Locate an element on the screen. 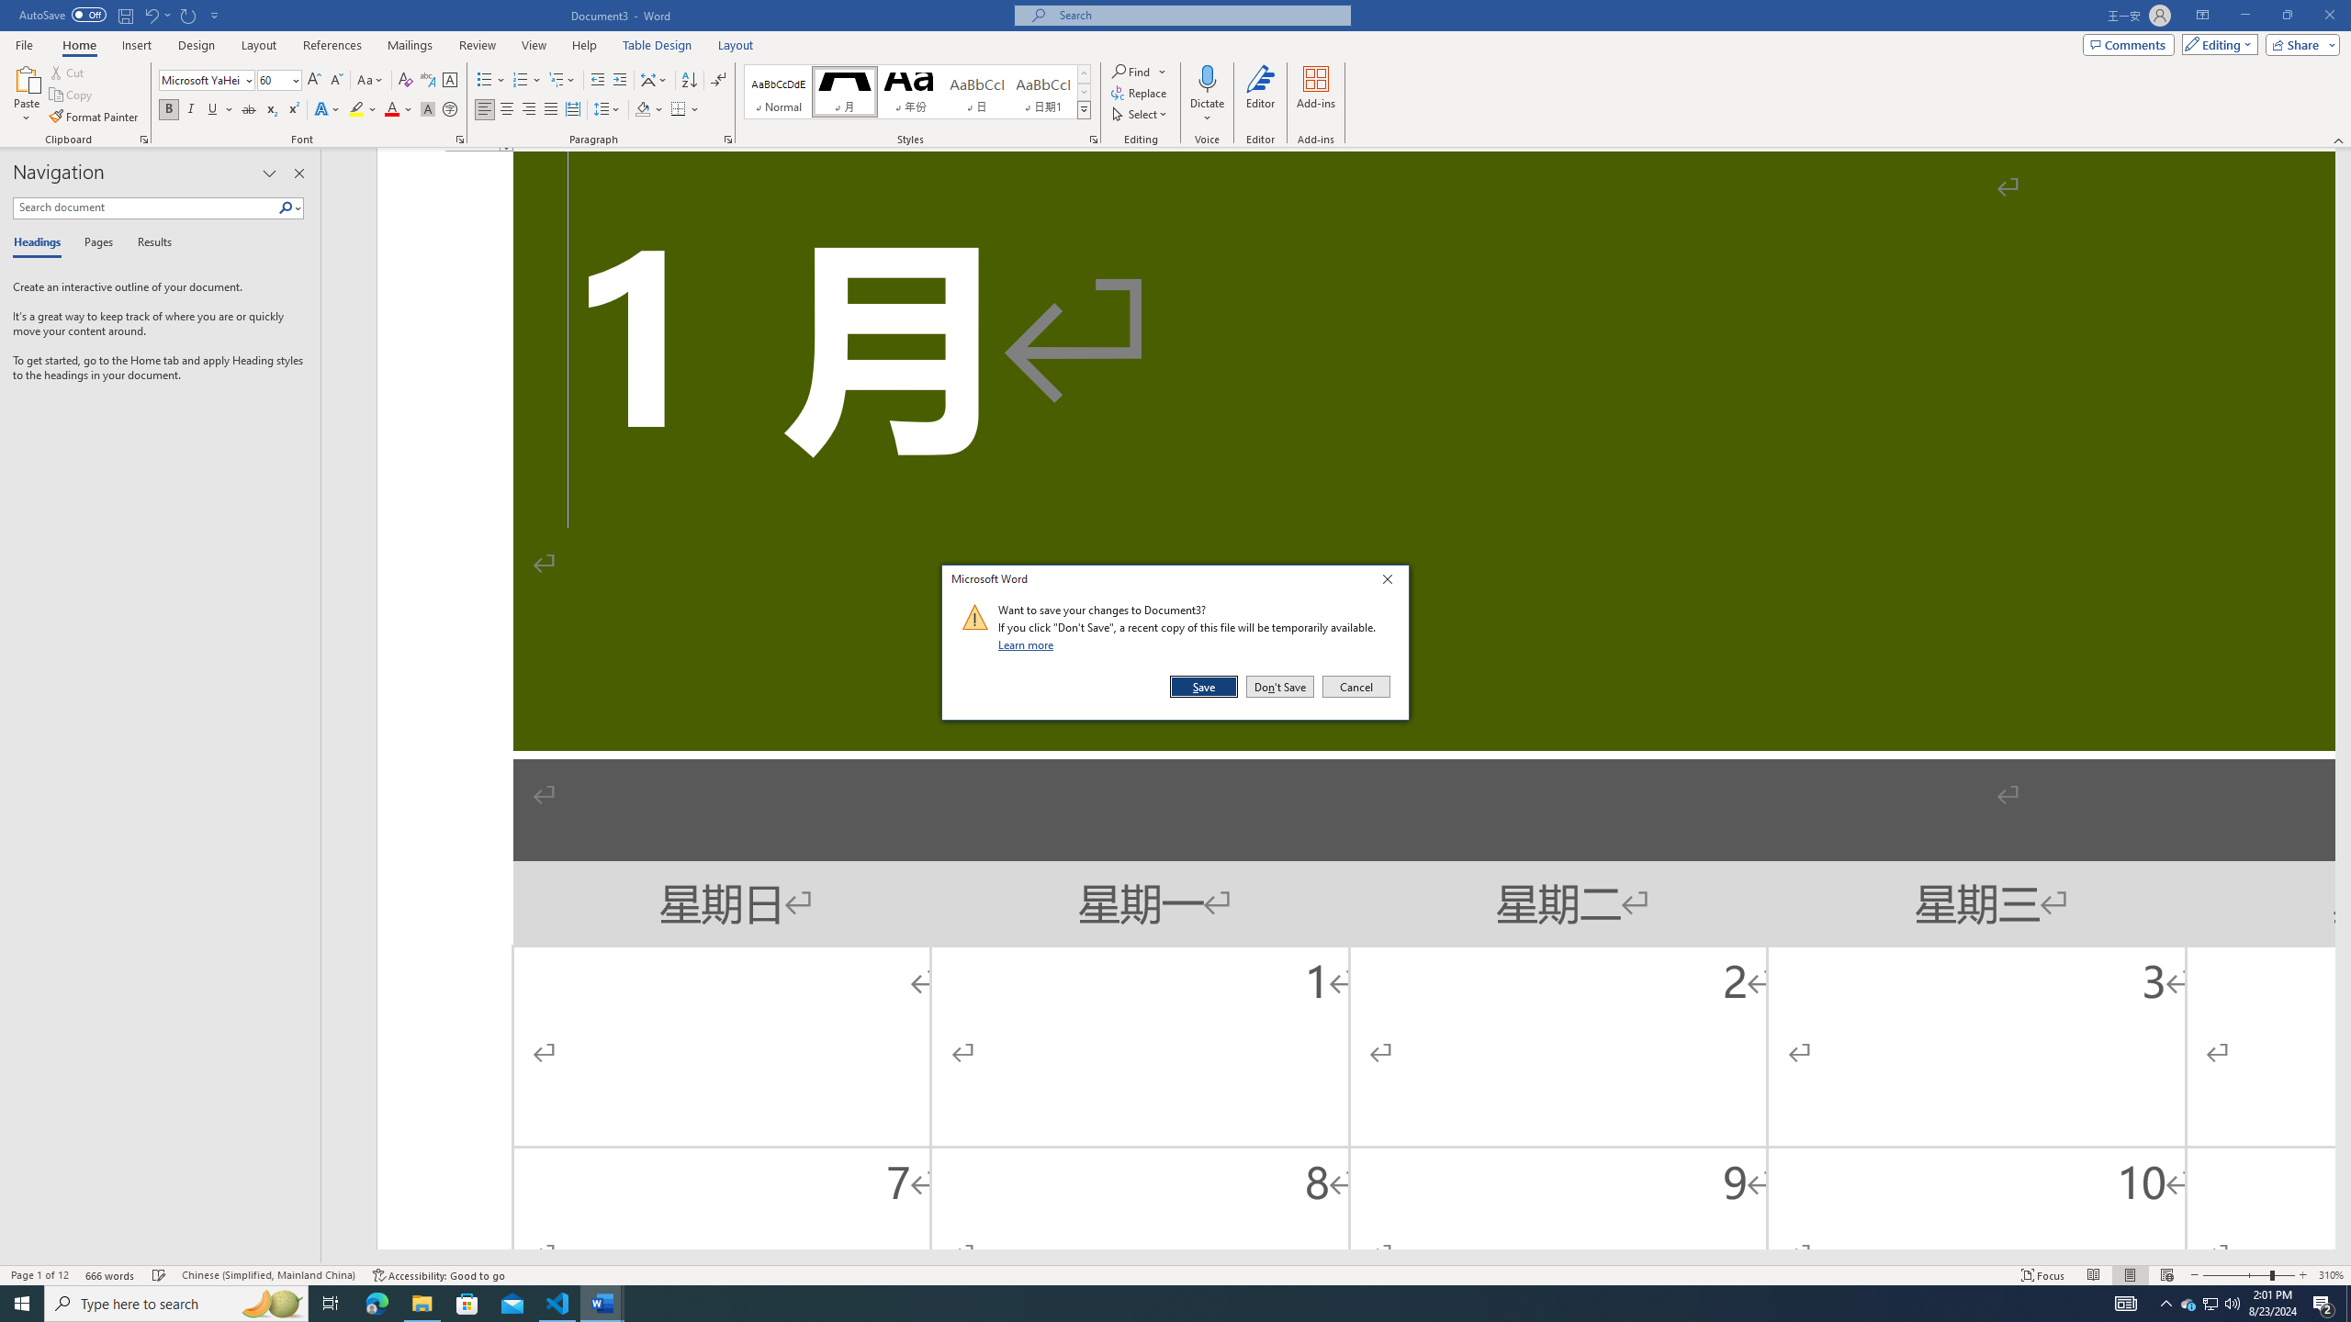 The width and height of the screenshot is (2351, 1322). Header -Section 1- is located at coordinates (1355, 150).